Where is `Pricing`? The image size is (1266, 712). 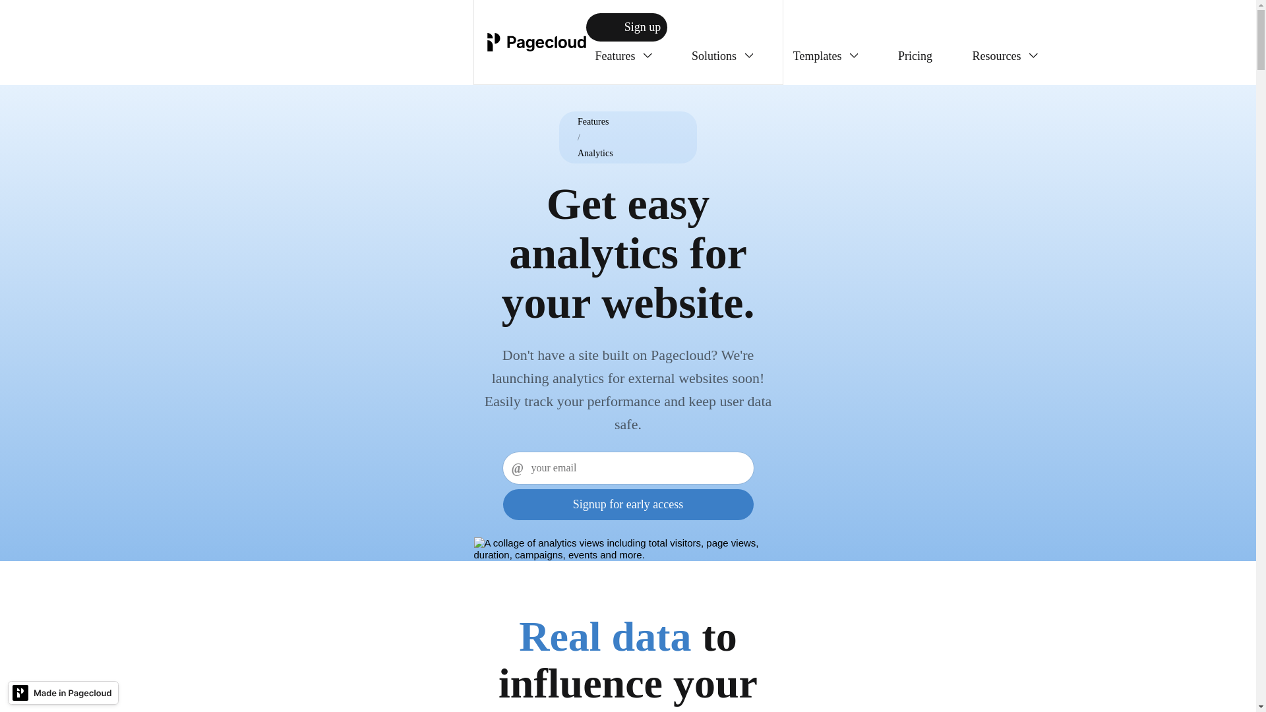
Pricing is located at coordinates (915, 55).